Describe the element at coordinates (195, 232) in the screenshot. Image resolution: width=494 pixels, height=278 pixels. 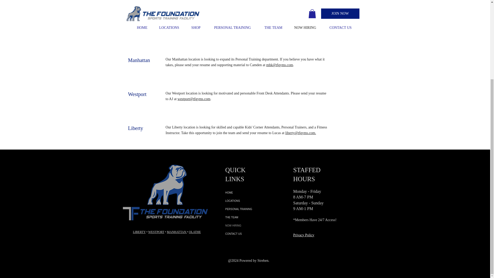
I see `OLATHE` at that location.